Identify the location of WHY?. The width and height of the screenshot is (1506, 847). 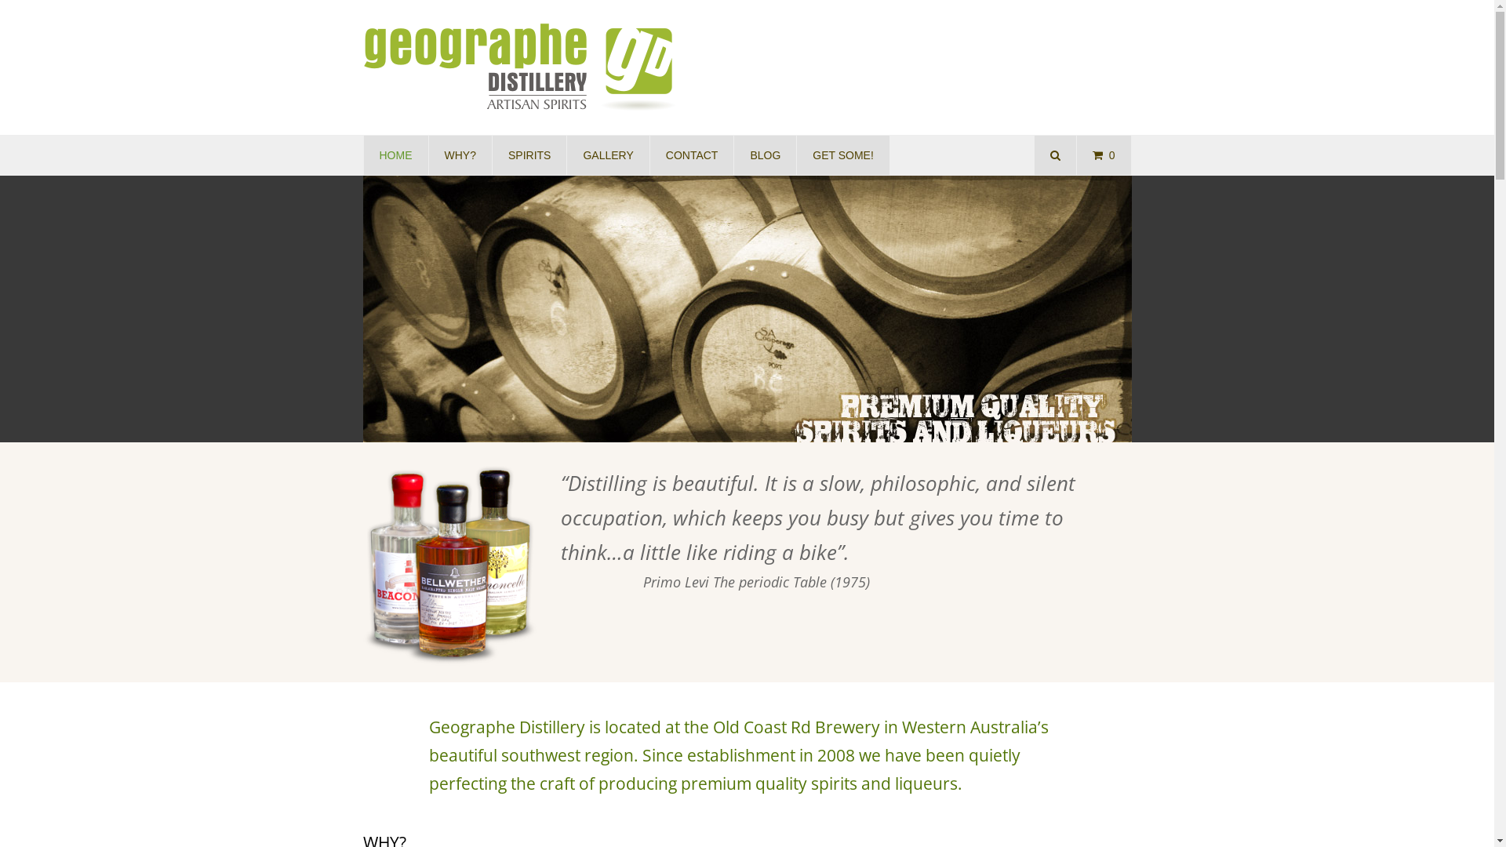
(460, 155).